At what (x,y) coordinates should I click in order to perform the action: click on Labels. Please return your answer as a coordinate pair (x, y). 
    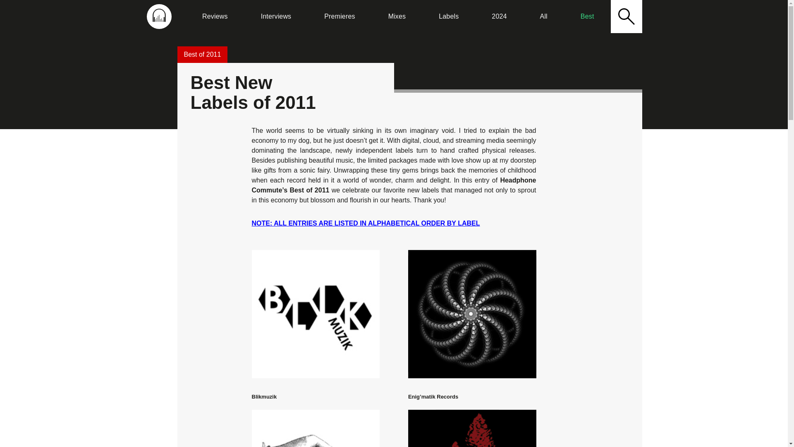
    Looking at the image, I should click on (448, 17).